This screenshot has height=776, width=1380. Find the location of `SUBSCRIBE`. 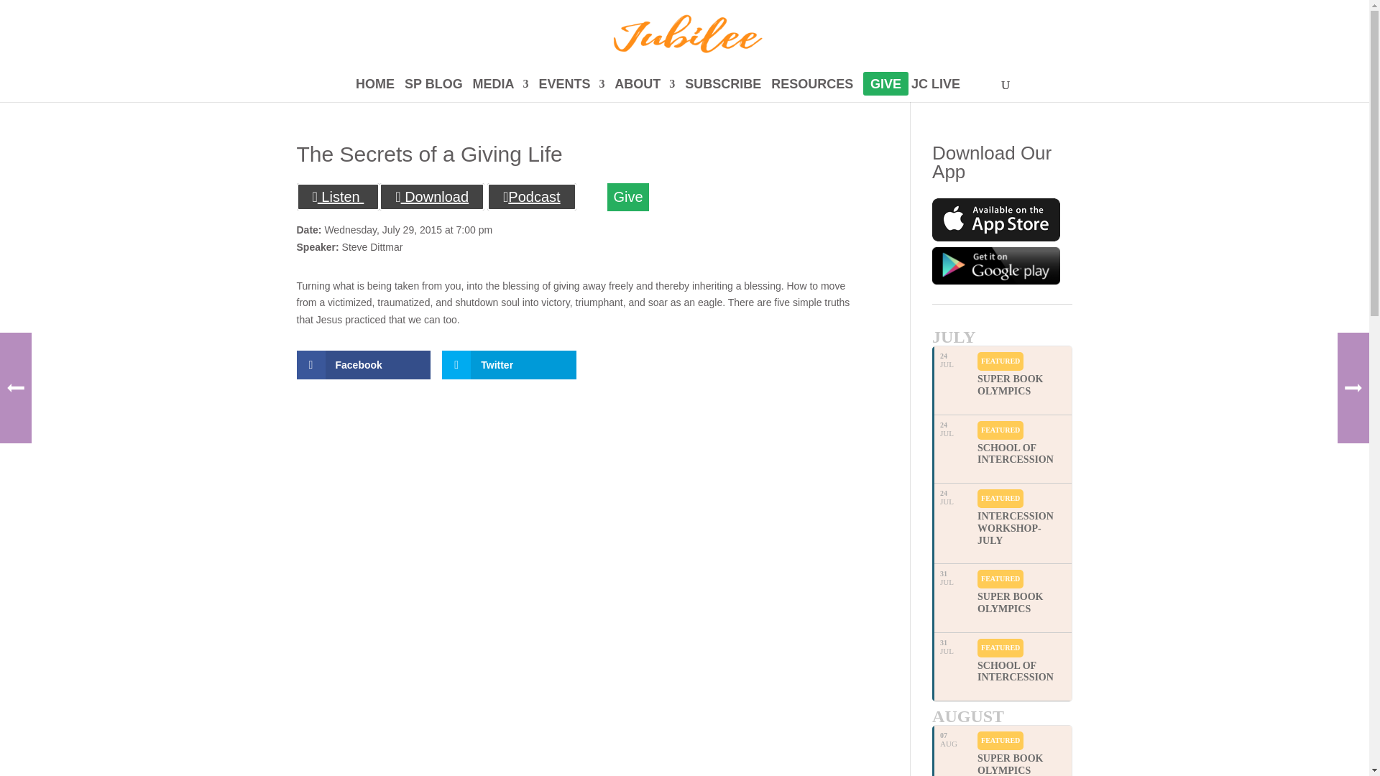

SUBSCRIBE is located at coordinates (723, 91).